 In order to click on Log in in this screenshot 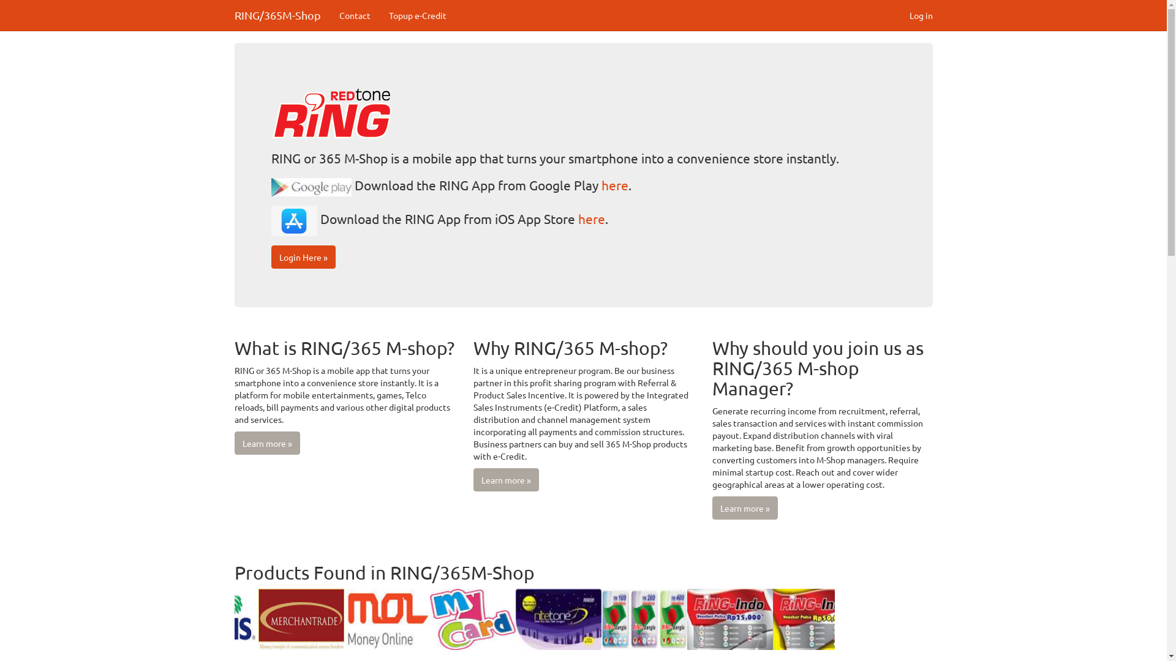, I will do `click(921, 15)`.